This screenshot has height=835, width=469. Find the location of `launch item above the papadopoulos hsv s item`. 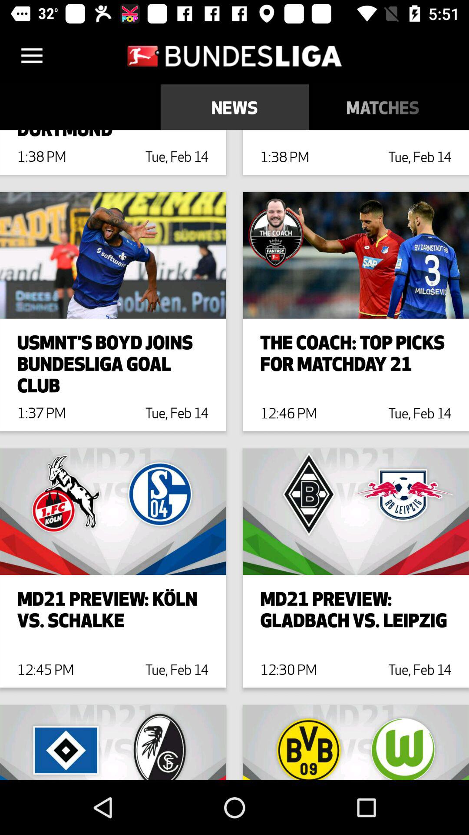

launch item above the papadopoulos hsv s item is located at coordinates (383, 107).